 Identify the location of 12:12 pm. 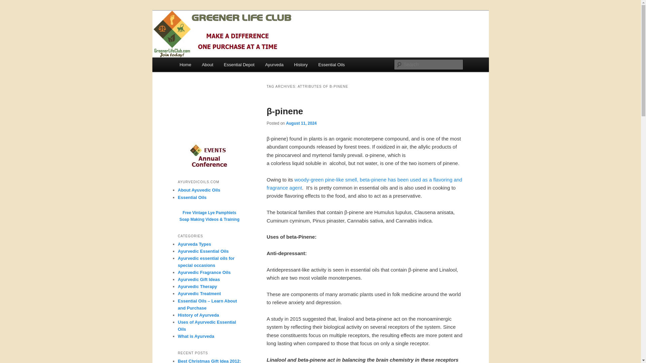
(301, 123).